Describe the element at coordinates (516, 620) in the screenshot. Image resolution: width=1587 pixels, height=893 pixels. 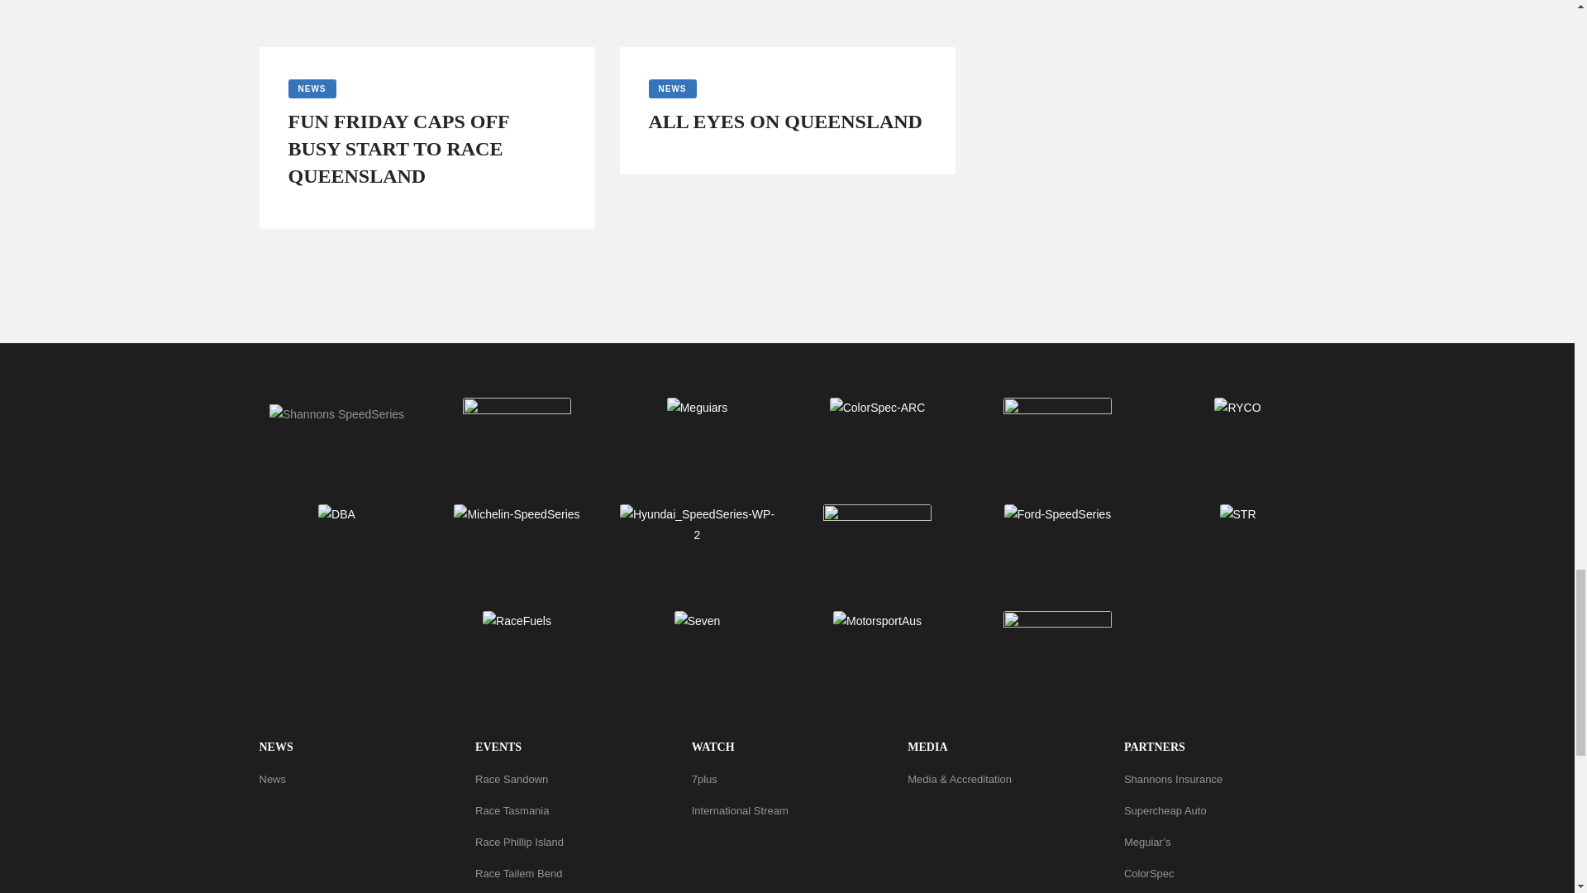
I see `RaceFuels` at that location.